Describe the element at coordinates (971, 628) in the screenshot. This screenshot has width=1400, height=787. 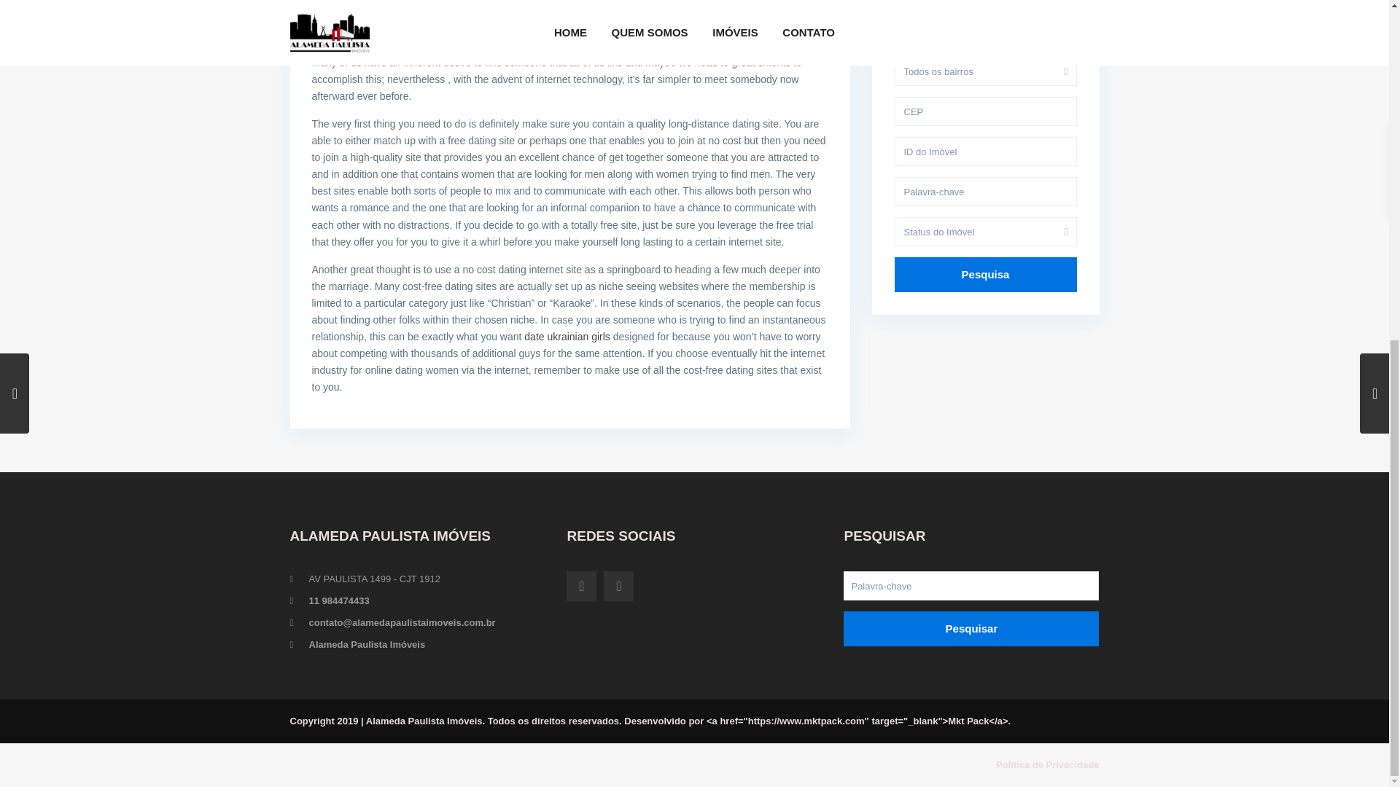
I see `Pesquisar` at that location.